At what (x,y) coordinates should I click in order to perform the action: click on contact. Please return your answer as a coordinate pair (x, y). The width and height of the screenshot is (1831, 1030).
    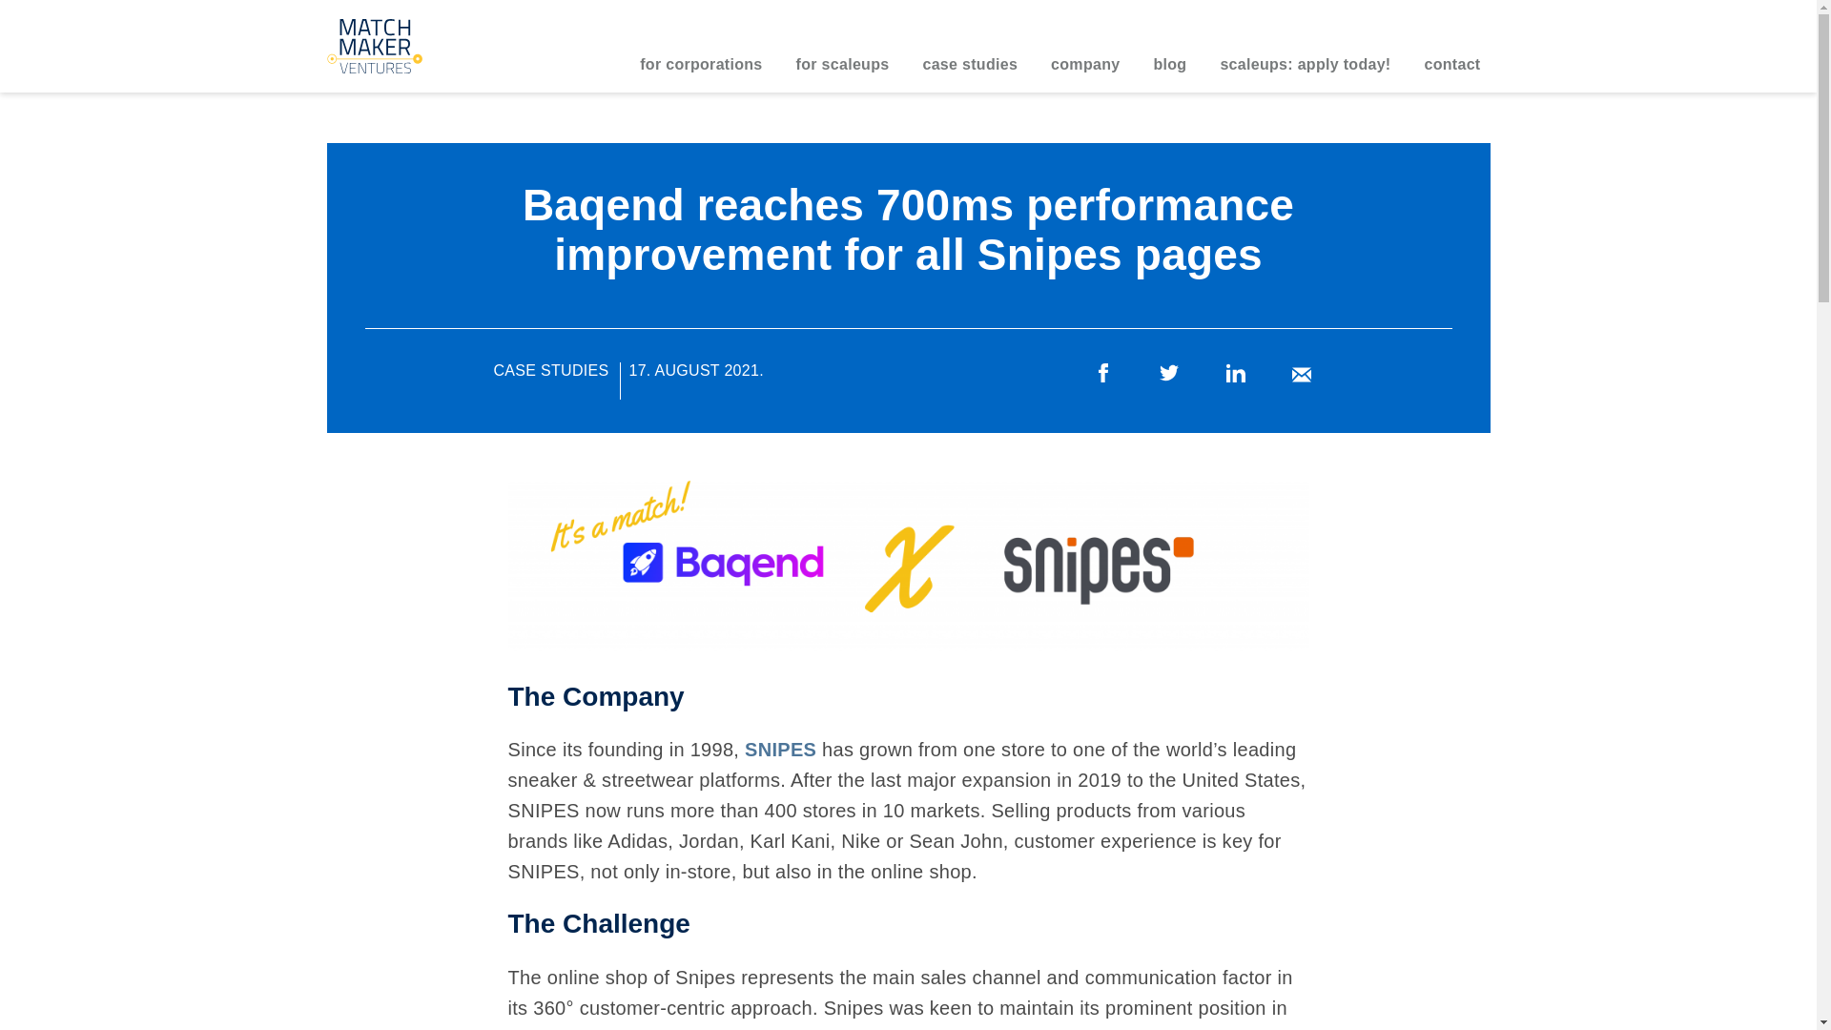
    Looking at the image, I should click on (1451, 74).